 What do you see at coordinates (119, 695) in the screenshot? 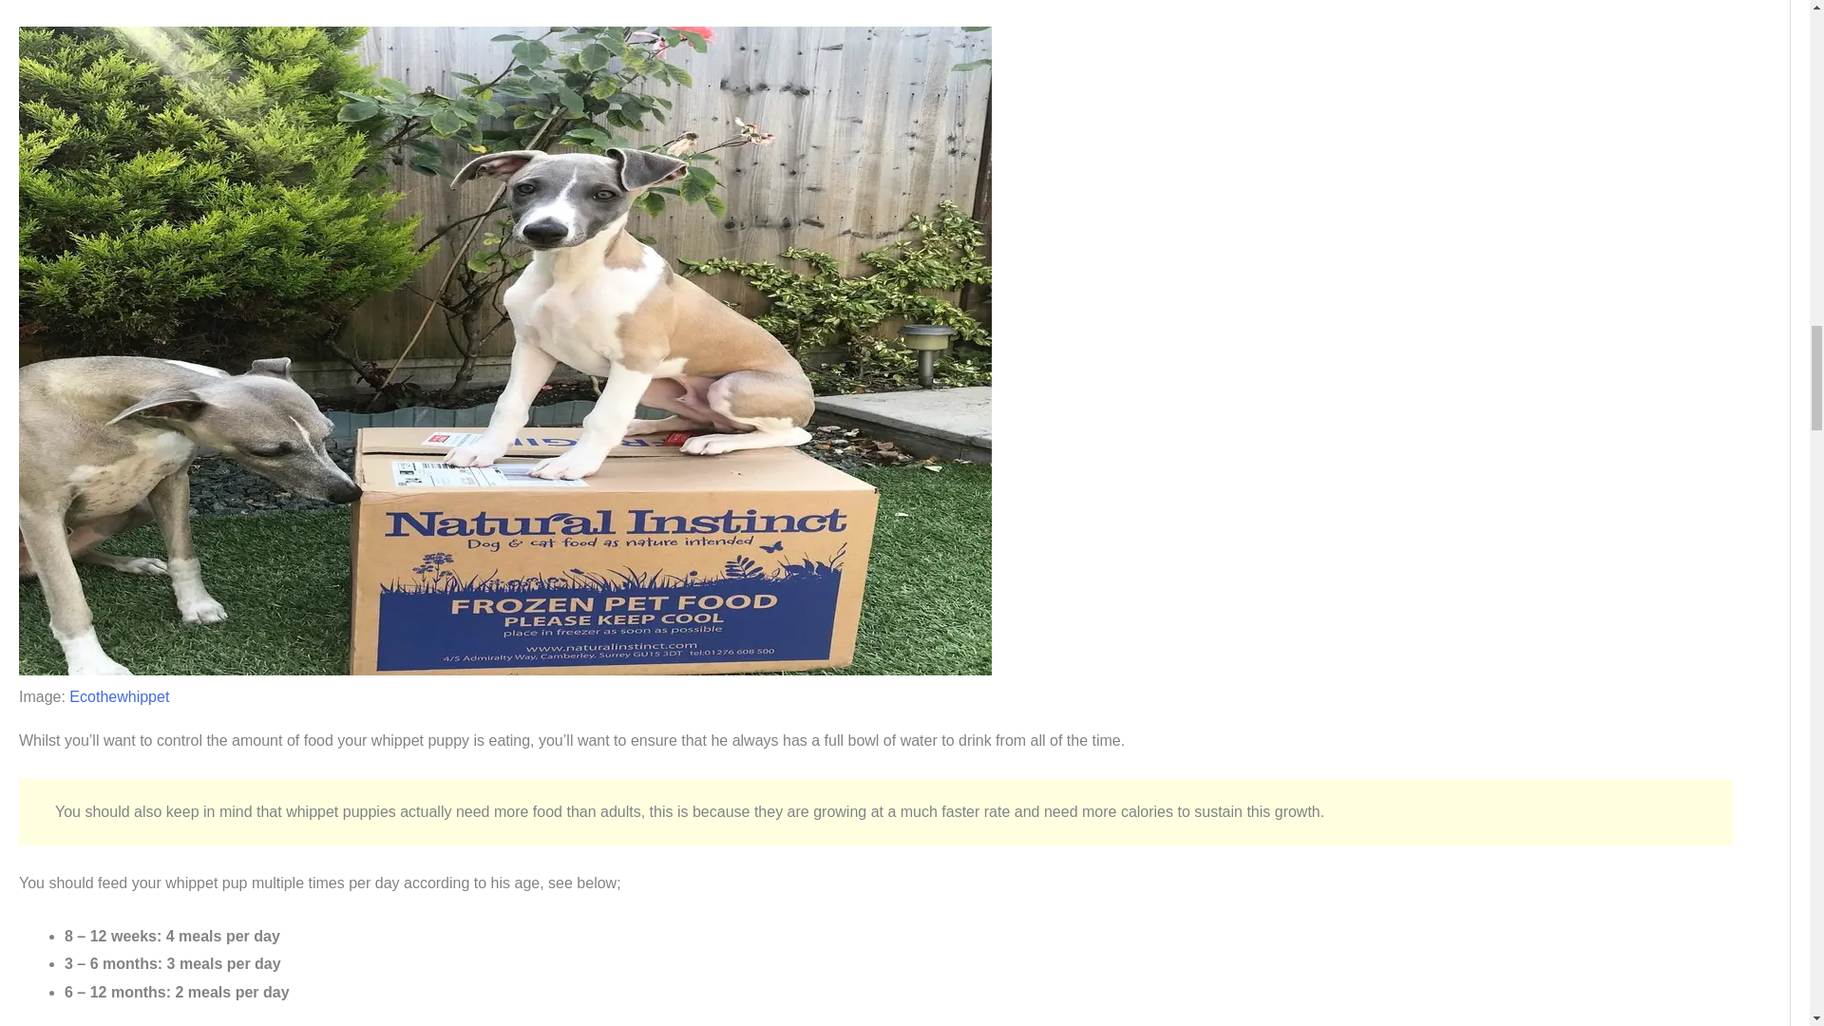
I see `Ecothewhippet` at bounding box center [119, 695].